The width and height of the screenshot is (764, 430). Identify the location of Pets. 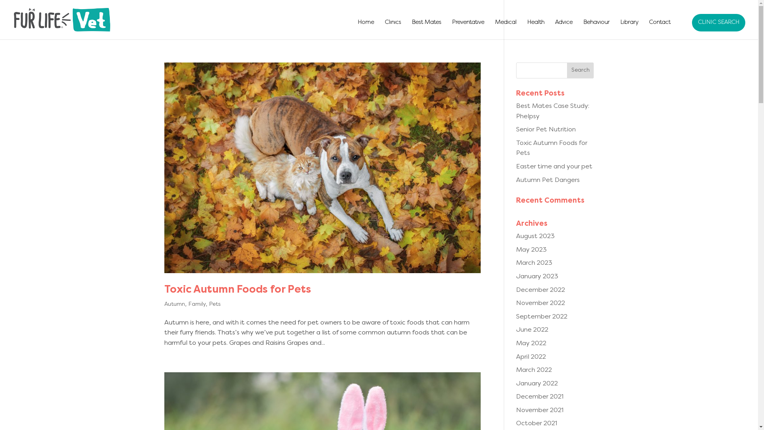
(214, 304).